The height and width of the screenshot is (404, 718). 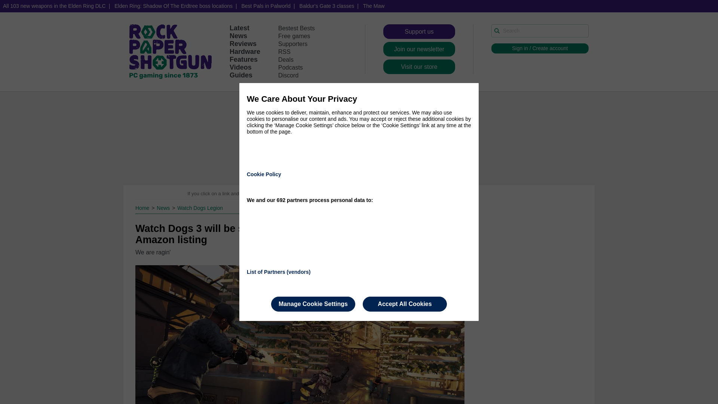 I want to click on Best Pals in Palworld, so click(x=266, y=6).